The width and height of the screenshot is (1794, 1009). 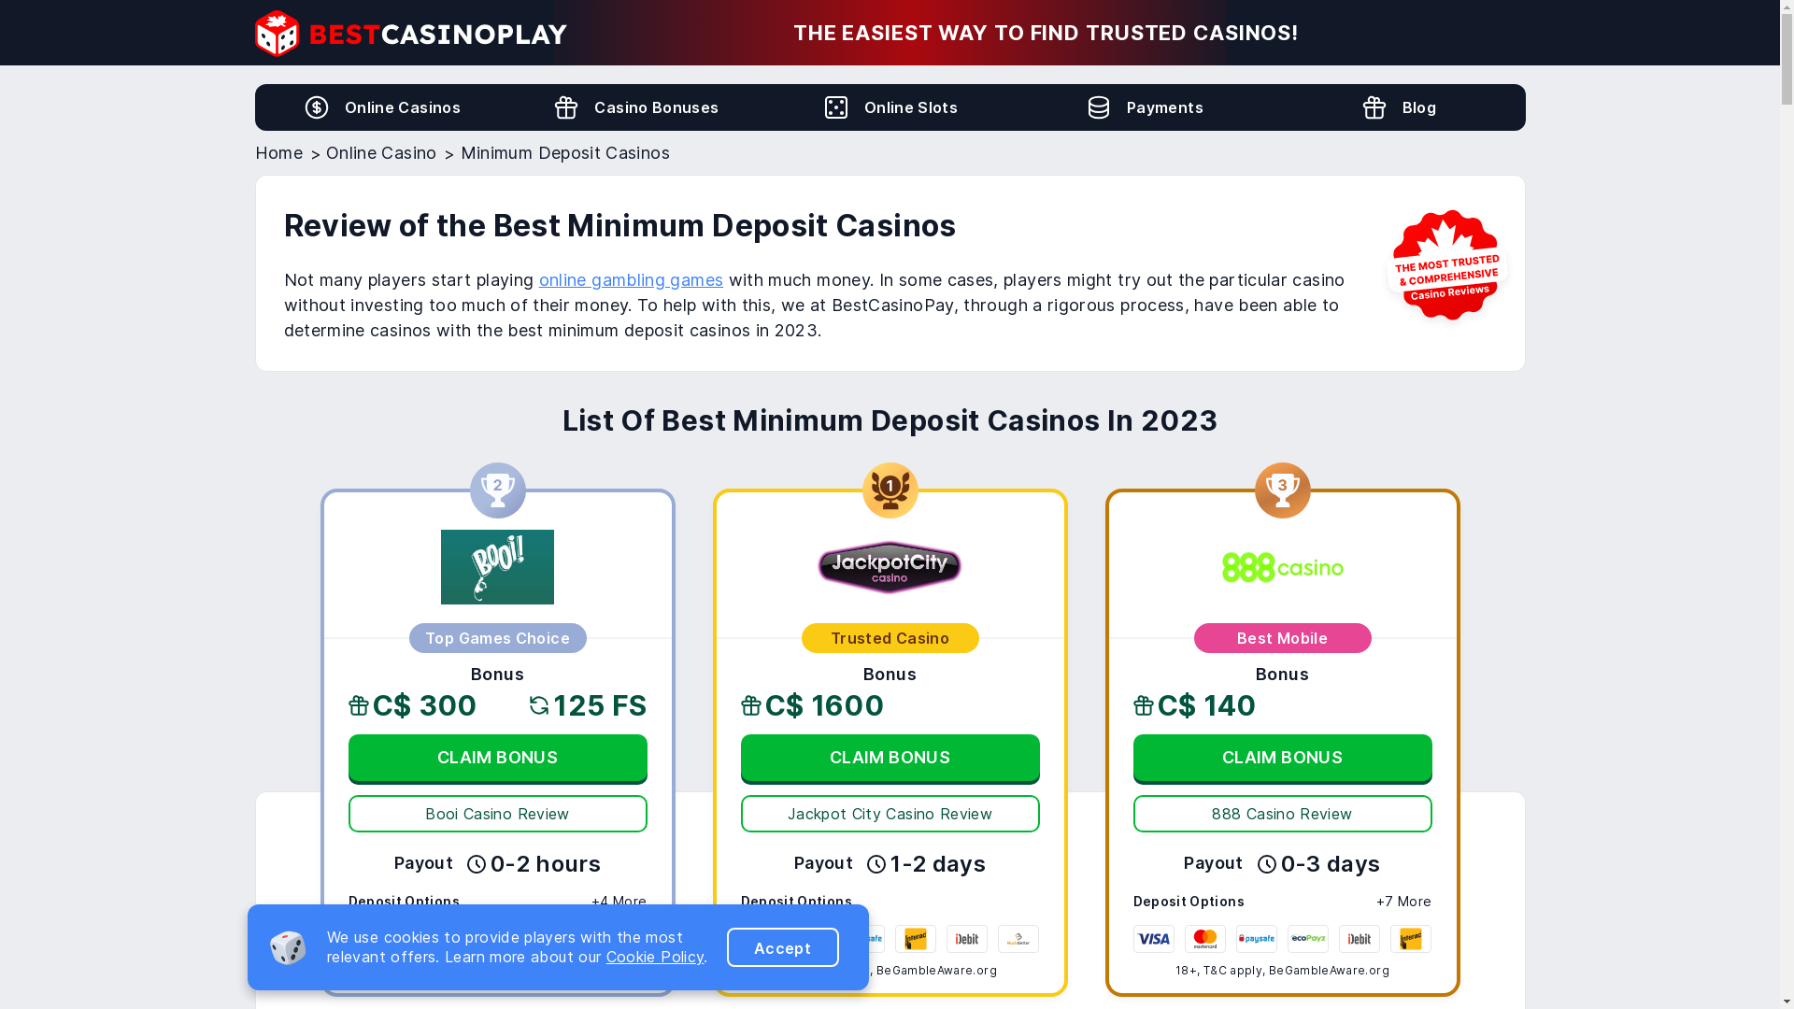 I want to click on Online Casinos, so click(x=381, y=107).